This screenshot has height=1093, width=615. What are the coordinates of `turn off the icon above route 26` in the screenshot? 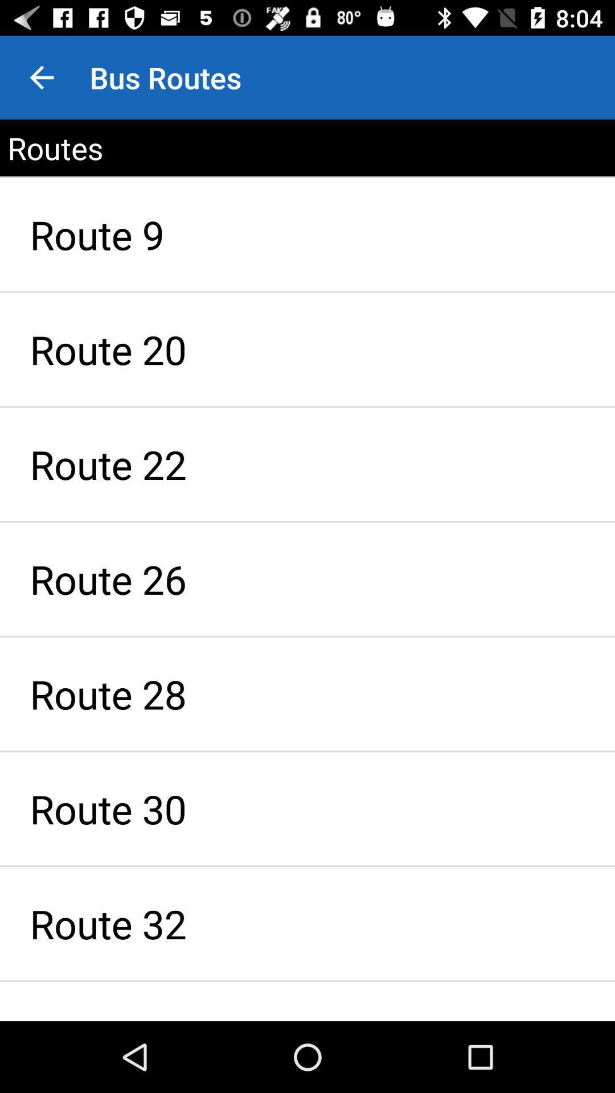 It's located at (307, 465).